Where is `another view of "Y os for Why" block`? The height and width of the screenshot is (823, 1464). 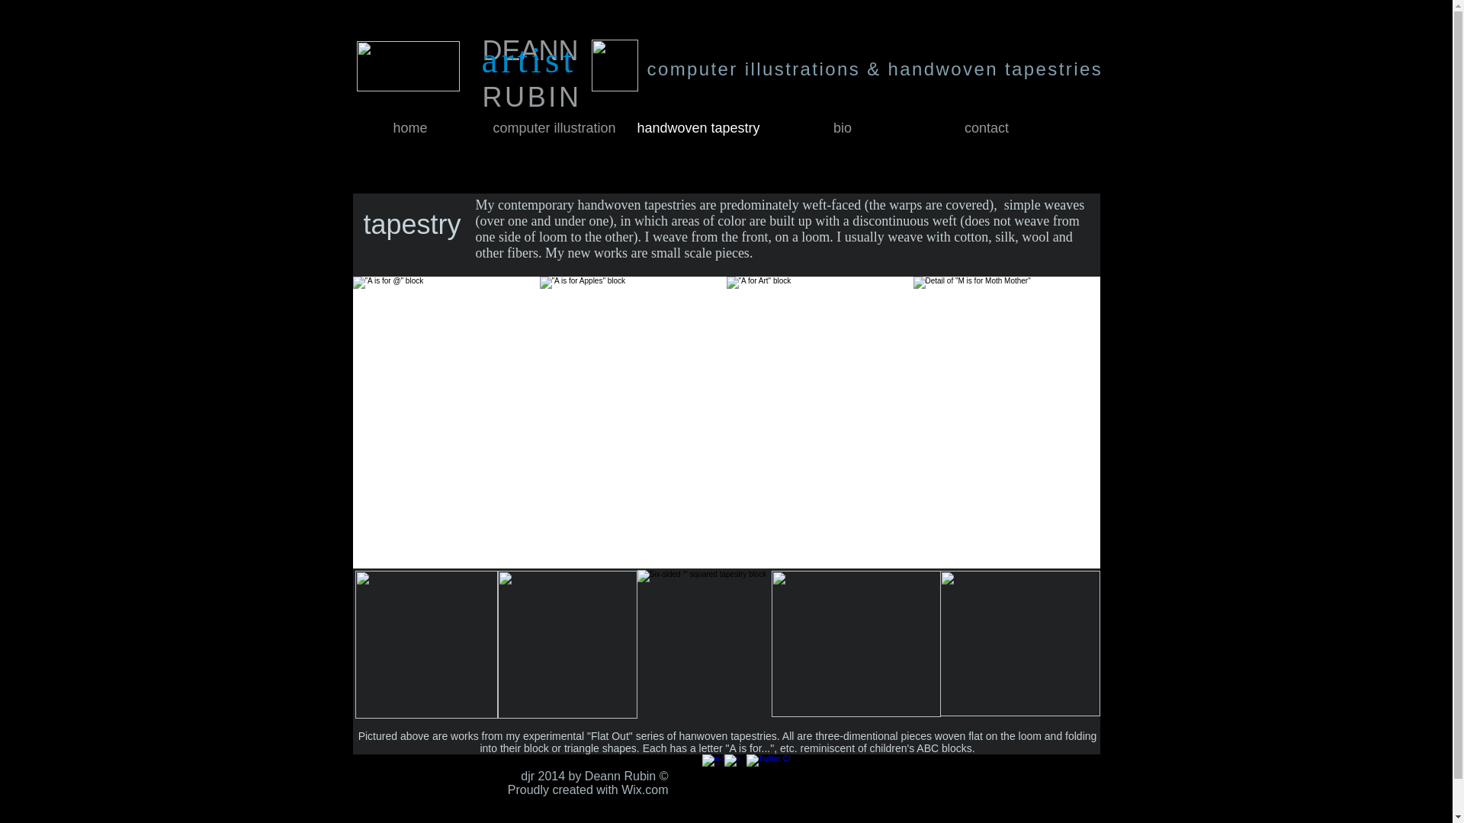 another view of "Y os for Why" block is located at coordinates (1019, 643).